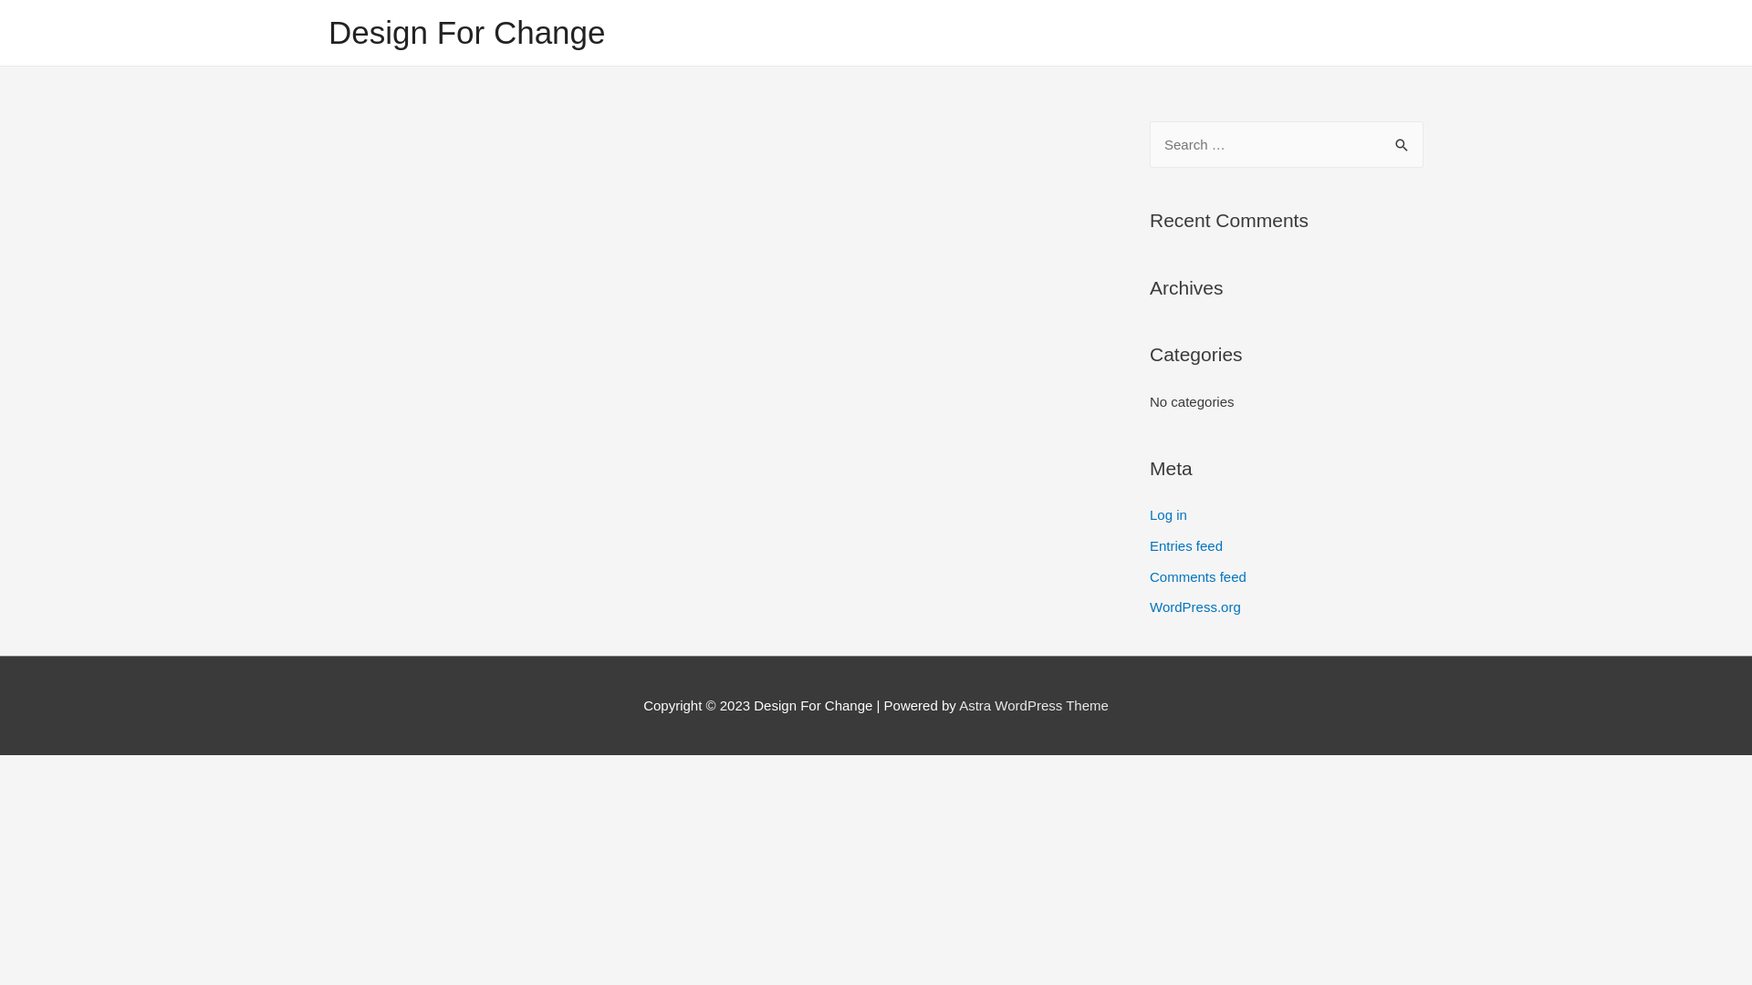 The image size is (1752, 985). Describe the element at coordinates (1186, 545) in the screenshot. I see `Entries feed` at that location.